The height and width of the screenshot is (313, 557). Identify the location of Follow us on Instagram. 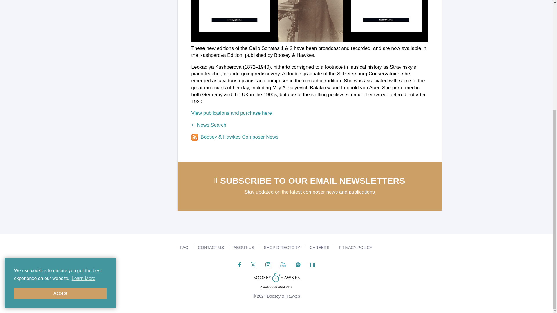
(268, 264).